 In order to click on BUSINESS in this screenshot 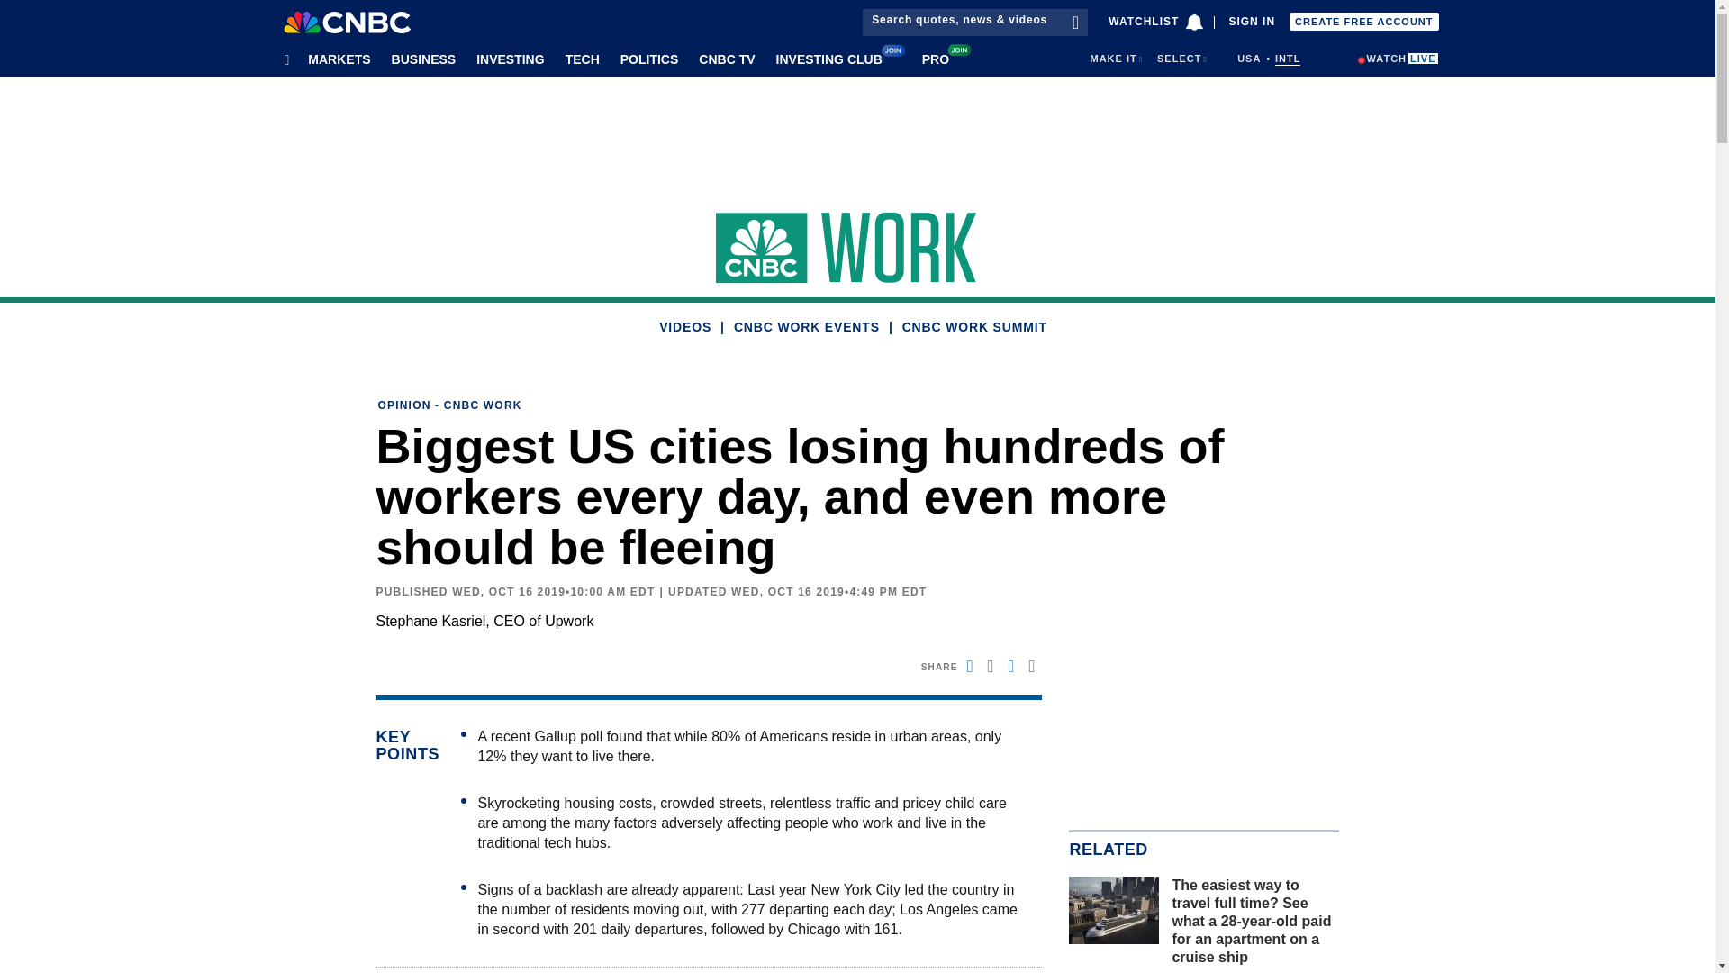, I will do `click(421, 58)`.